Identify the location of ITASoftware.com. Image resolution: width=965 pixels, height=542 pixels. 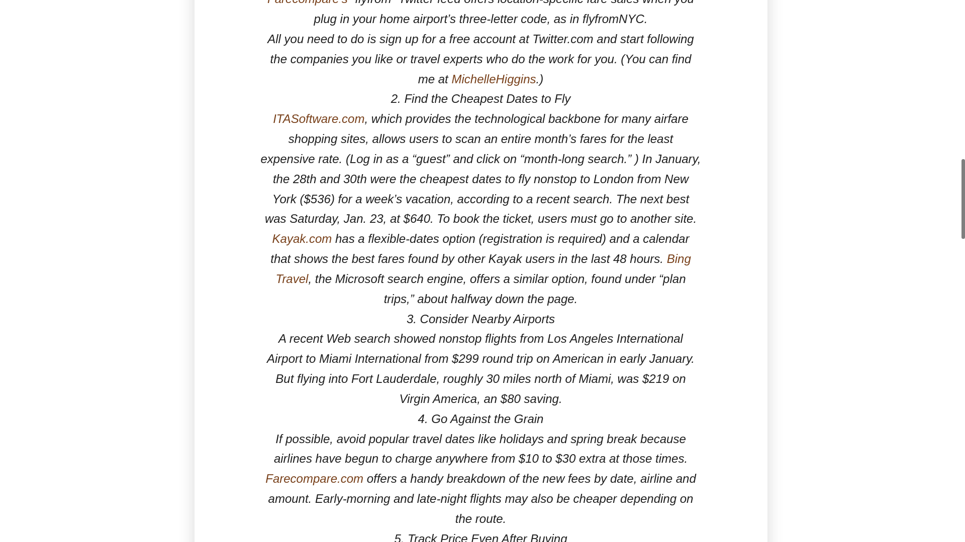
(319, 118).